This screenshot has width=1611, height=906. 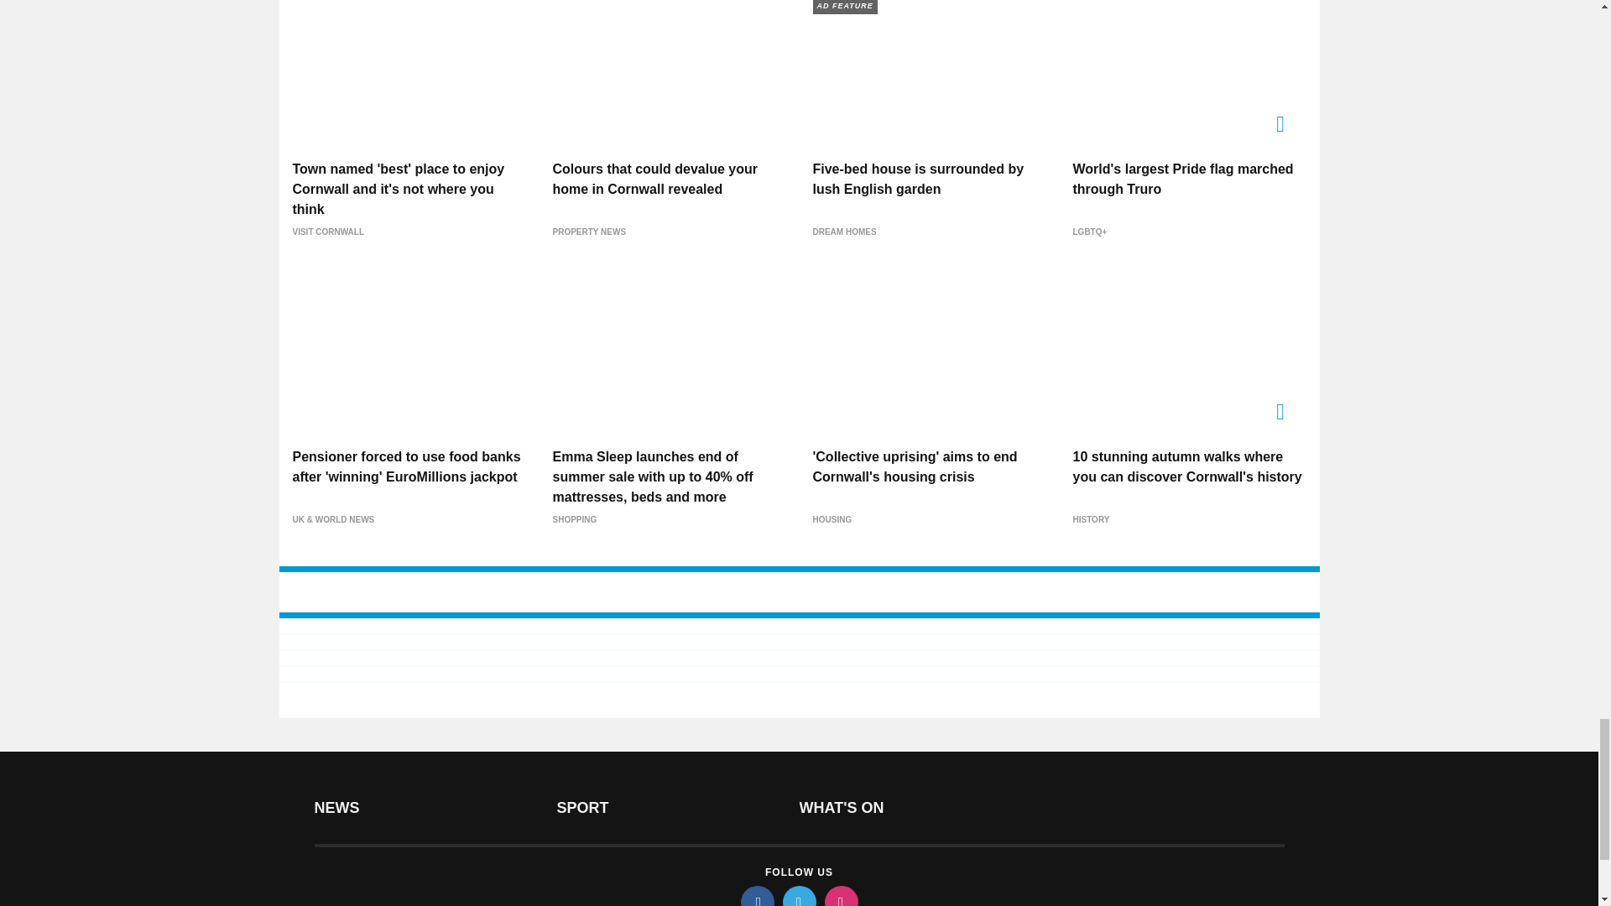 I want to click on instagram, so click(x=840, y=896).